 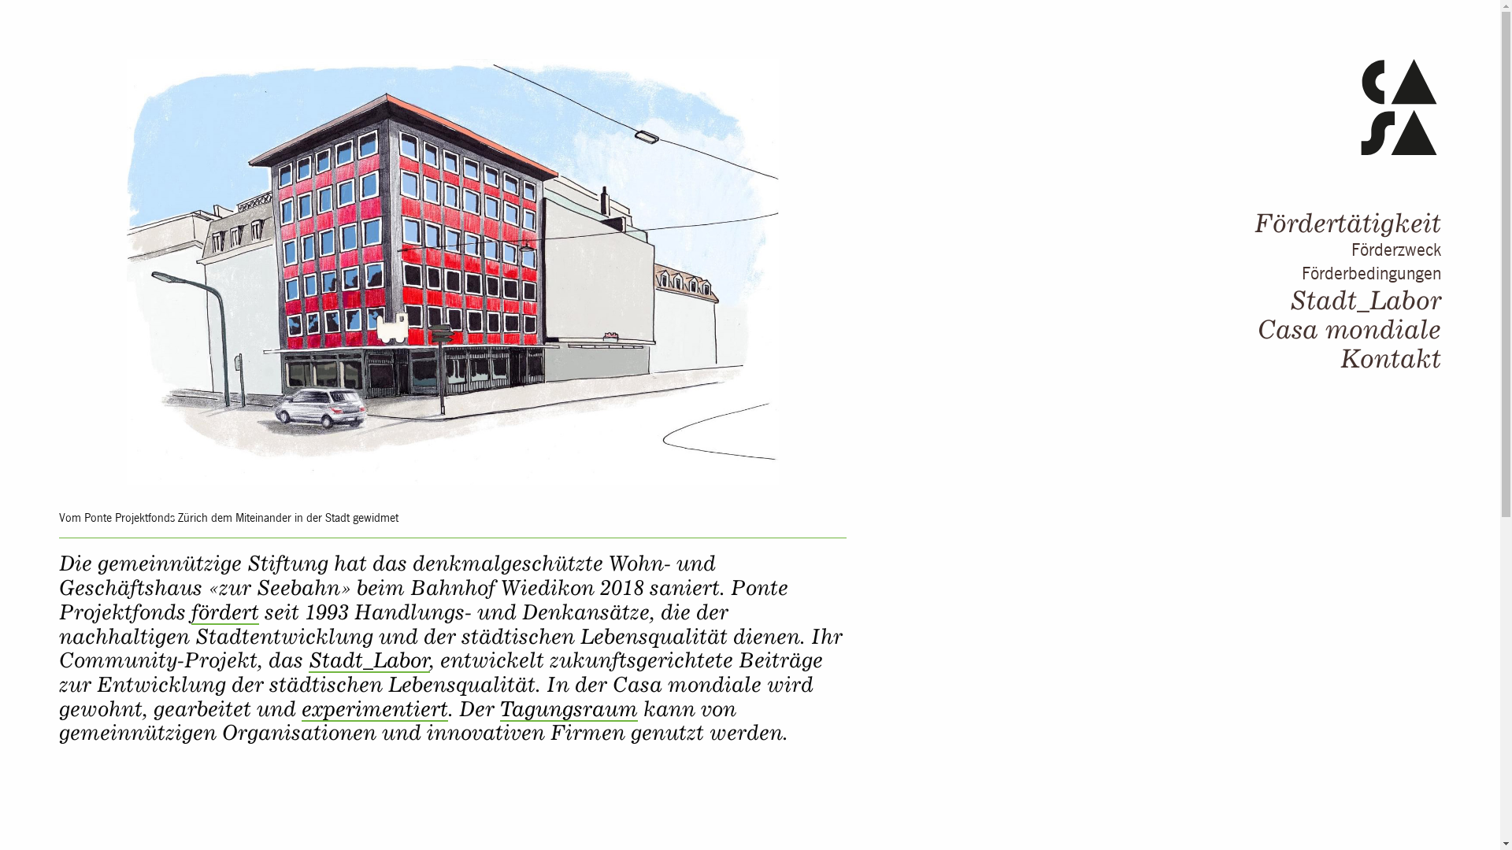 What do you see at coordinates (369, 660) in the screenshot?
I see `Stadt_Labor` at bounding box center [369, 660].